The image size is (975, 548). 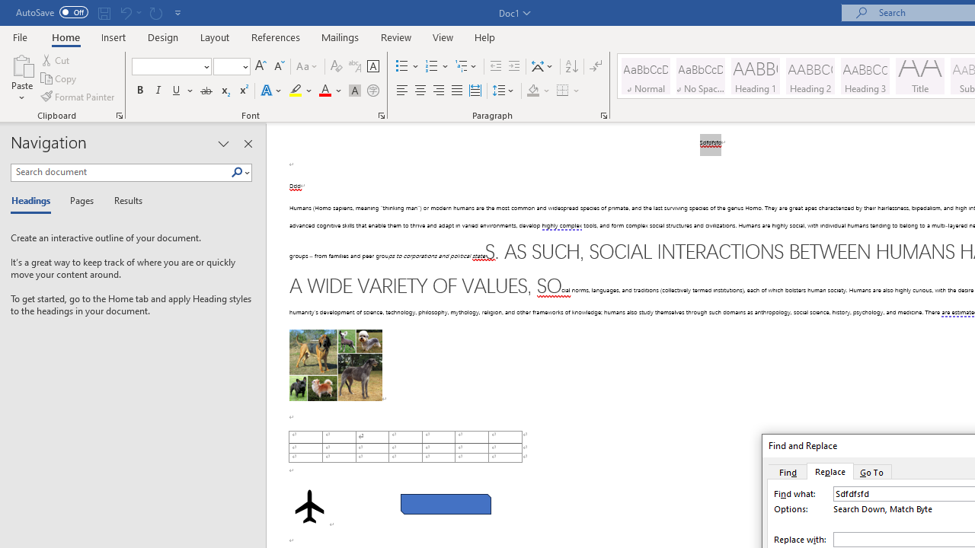 What do you see at coordinates (232, 67) in the screenshot?
I see `Font Size` at bounding box center [232, 67].